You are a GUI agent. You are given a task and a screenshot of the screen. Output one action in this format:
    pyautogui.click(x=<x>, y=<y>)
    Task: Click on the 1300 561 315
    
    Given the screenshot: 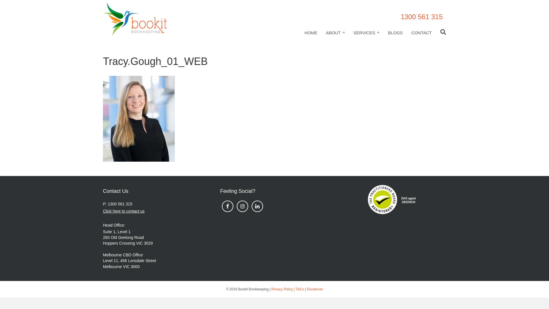 What is the action you would take?
    pyautogui.click(x=421, y=17)
    